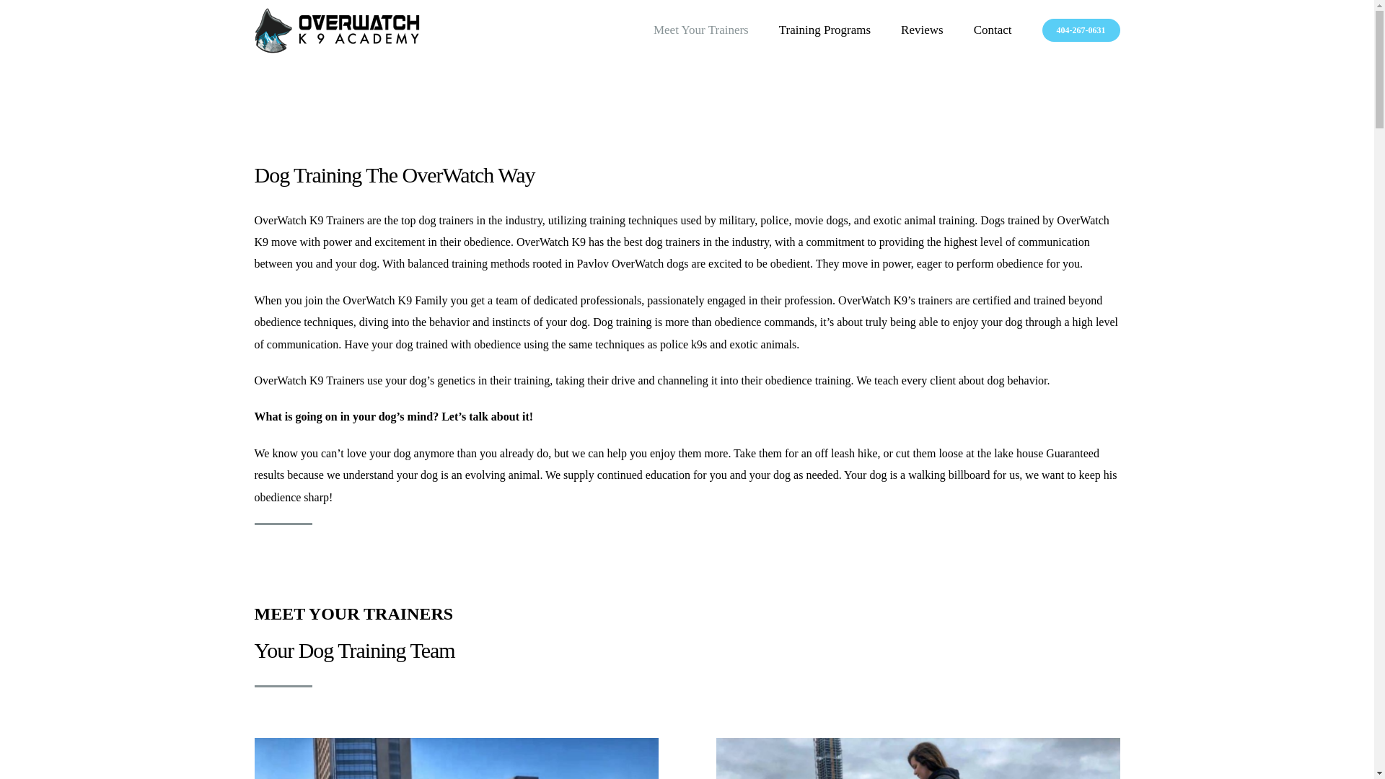 This screenshot has width=1385, height=779. What do you see at coordinates (825, 30) in the screenshot?
I see `Training Programs` at bounding box center [825, 30].